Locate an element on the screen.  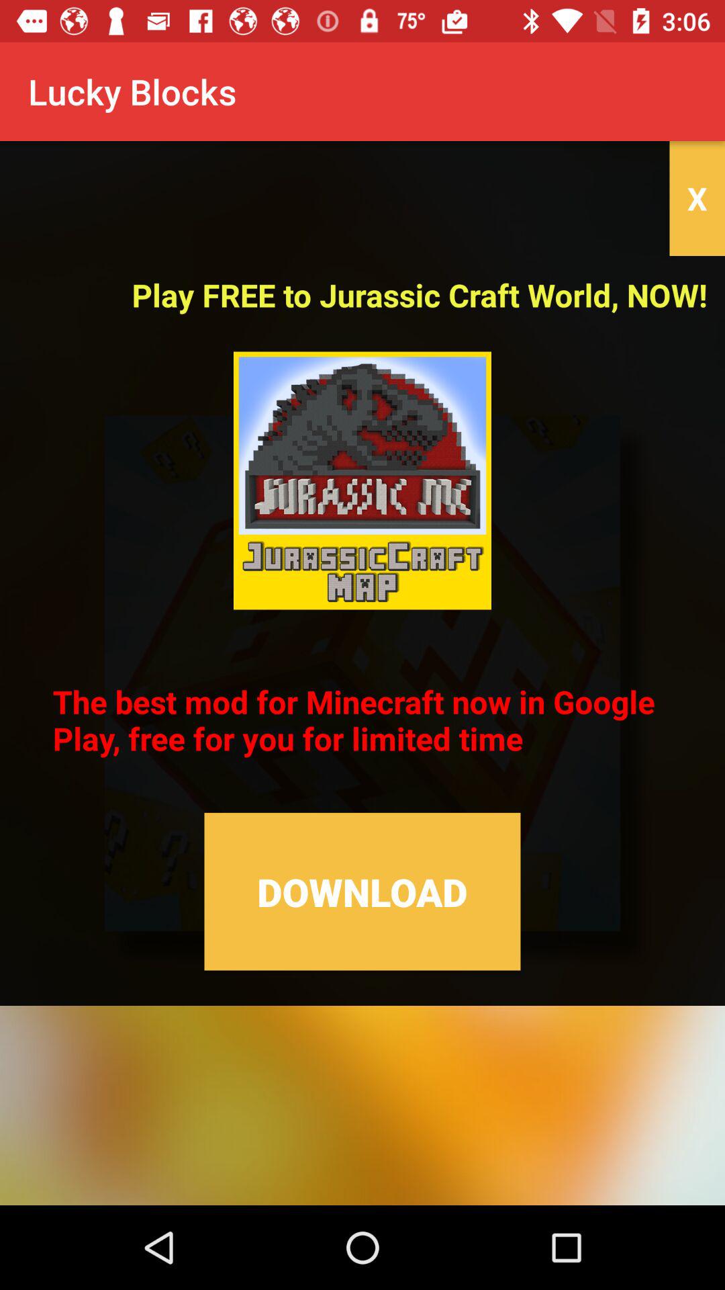
select the item below the the best mod icon is located at coordinates (362, 891).